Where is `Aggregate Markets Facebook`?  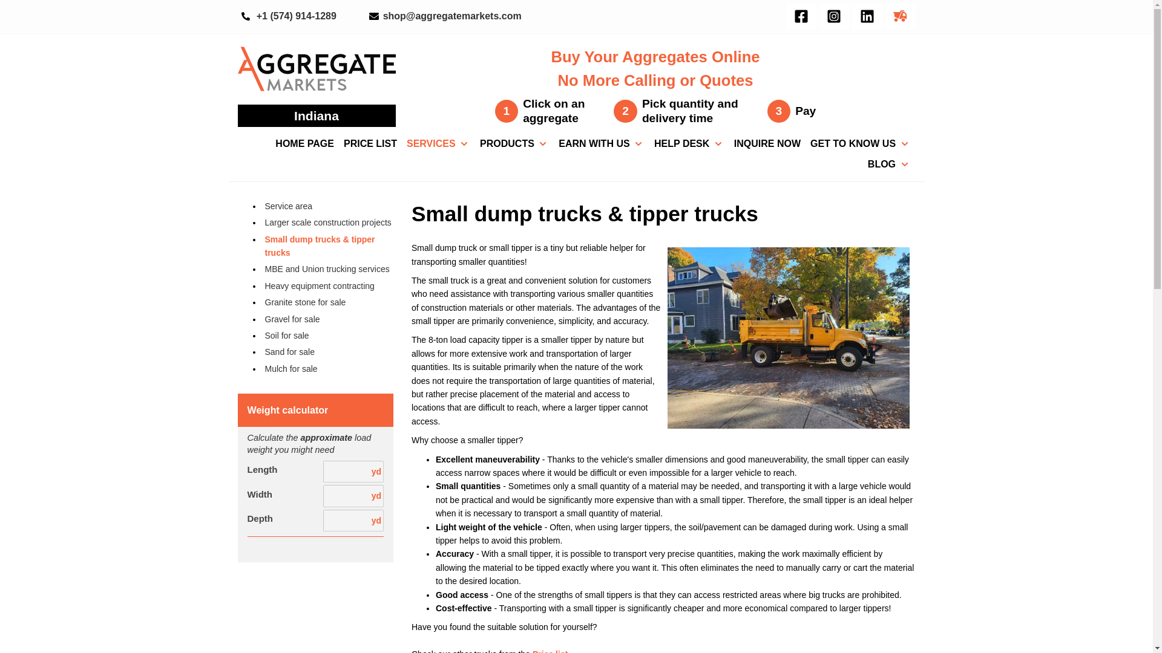 Aggregate Markets Facebook is located at coordinates (801, 16).